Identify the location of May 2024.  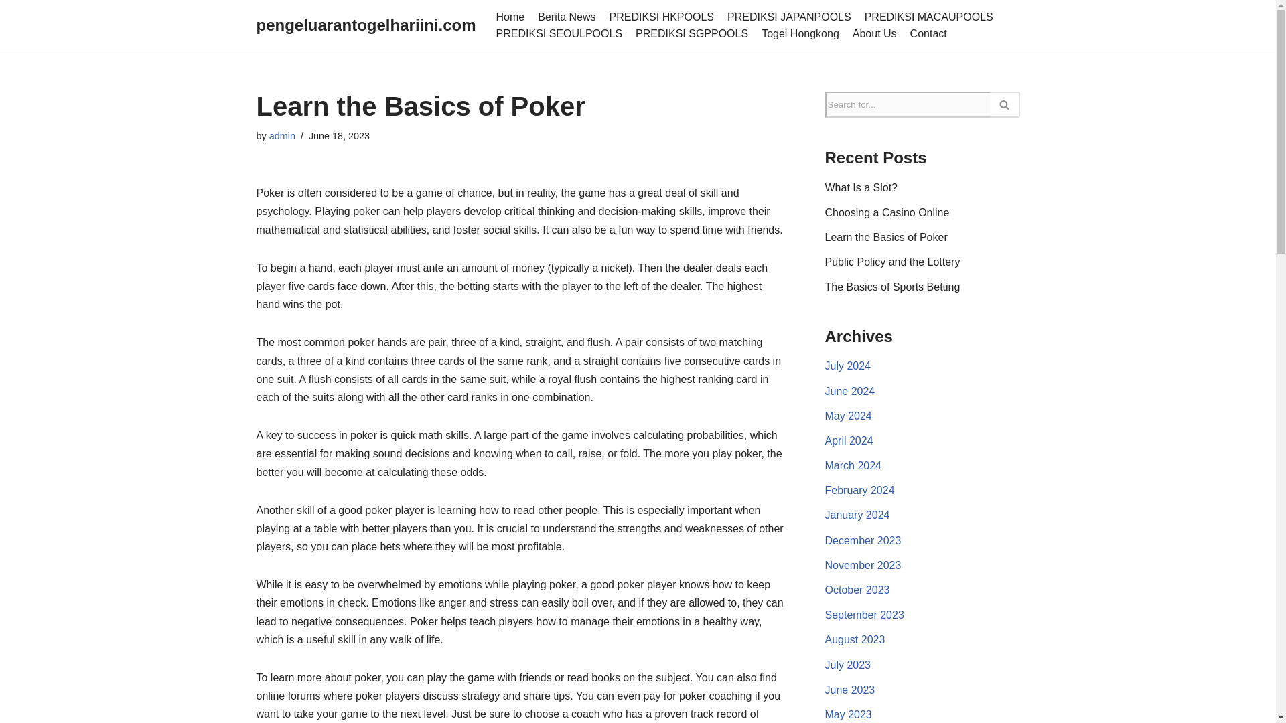
(848, 416).